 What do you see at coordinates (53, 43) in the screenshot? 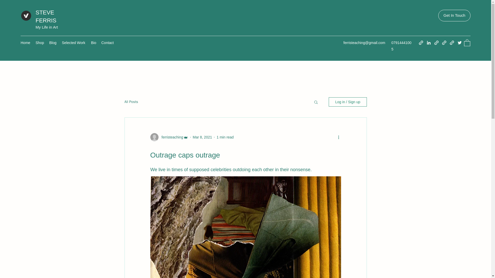
I see `Blog` at bounding box center [53, 43].